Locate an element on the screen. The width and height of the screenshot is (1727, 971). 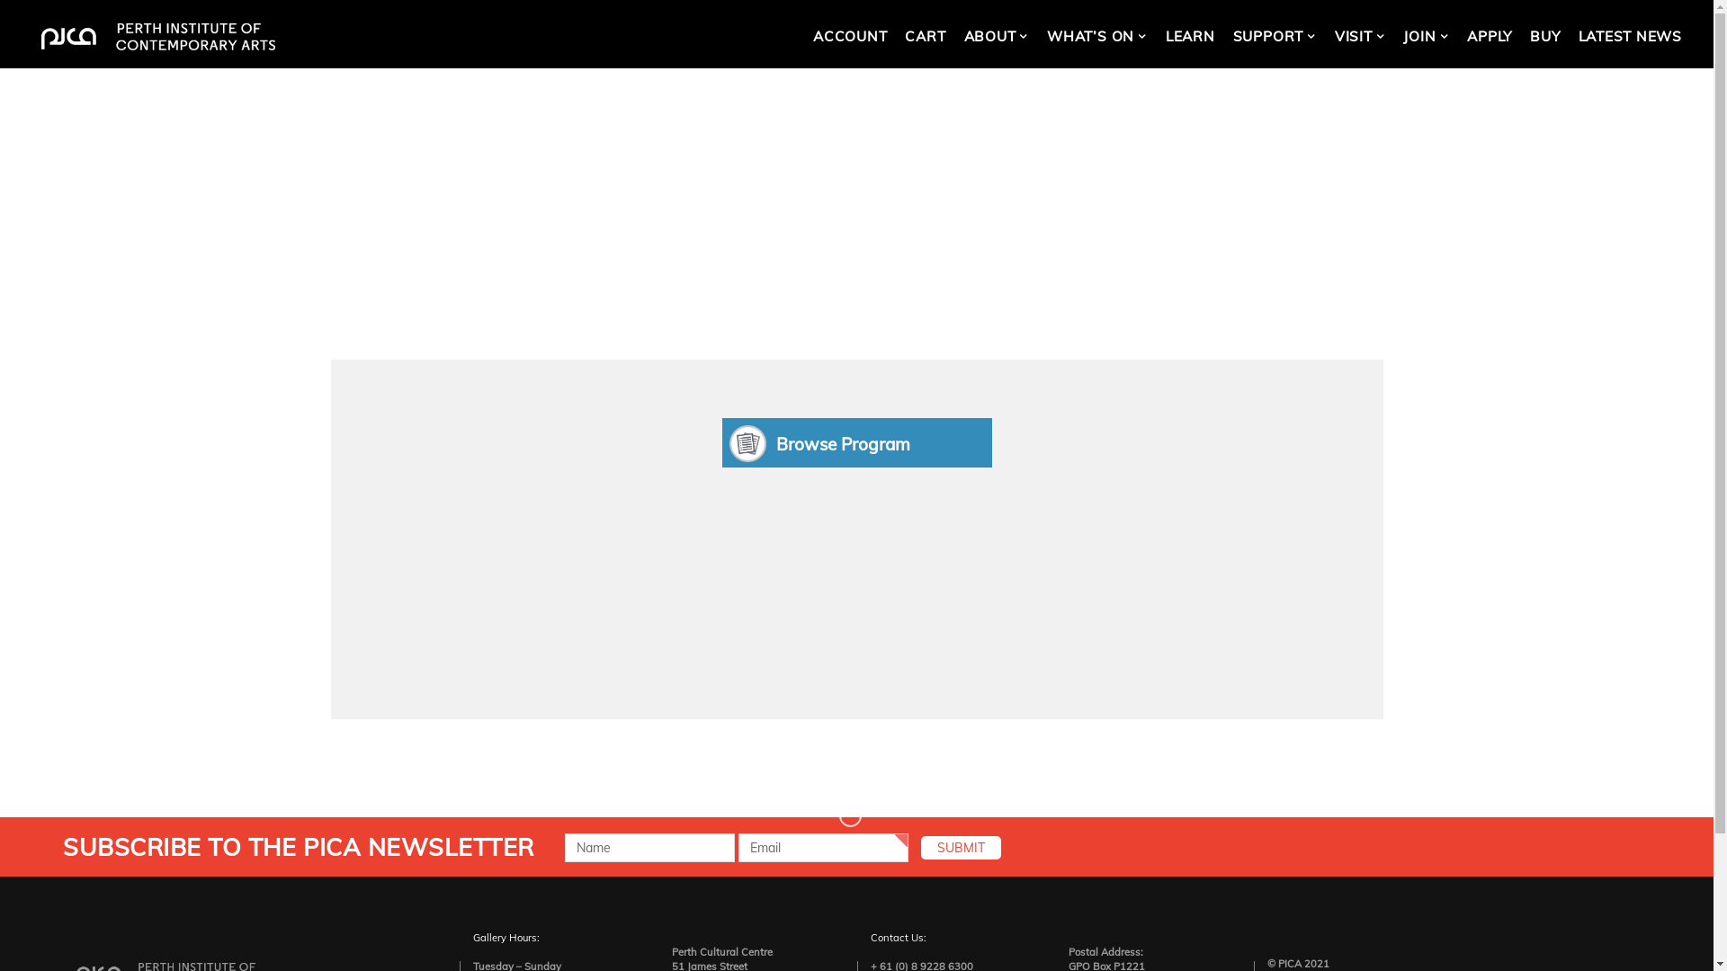
ACCOUNT is located at coordinates (850, 37).